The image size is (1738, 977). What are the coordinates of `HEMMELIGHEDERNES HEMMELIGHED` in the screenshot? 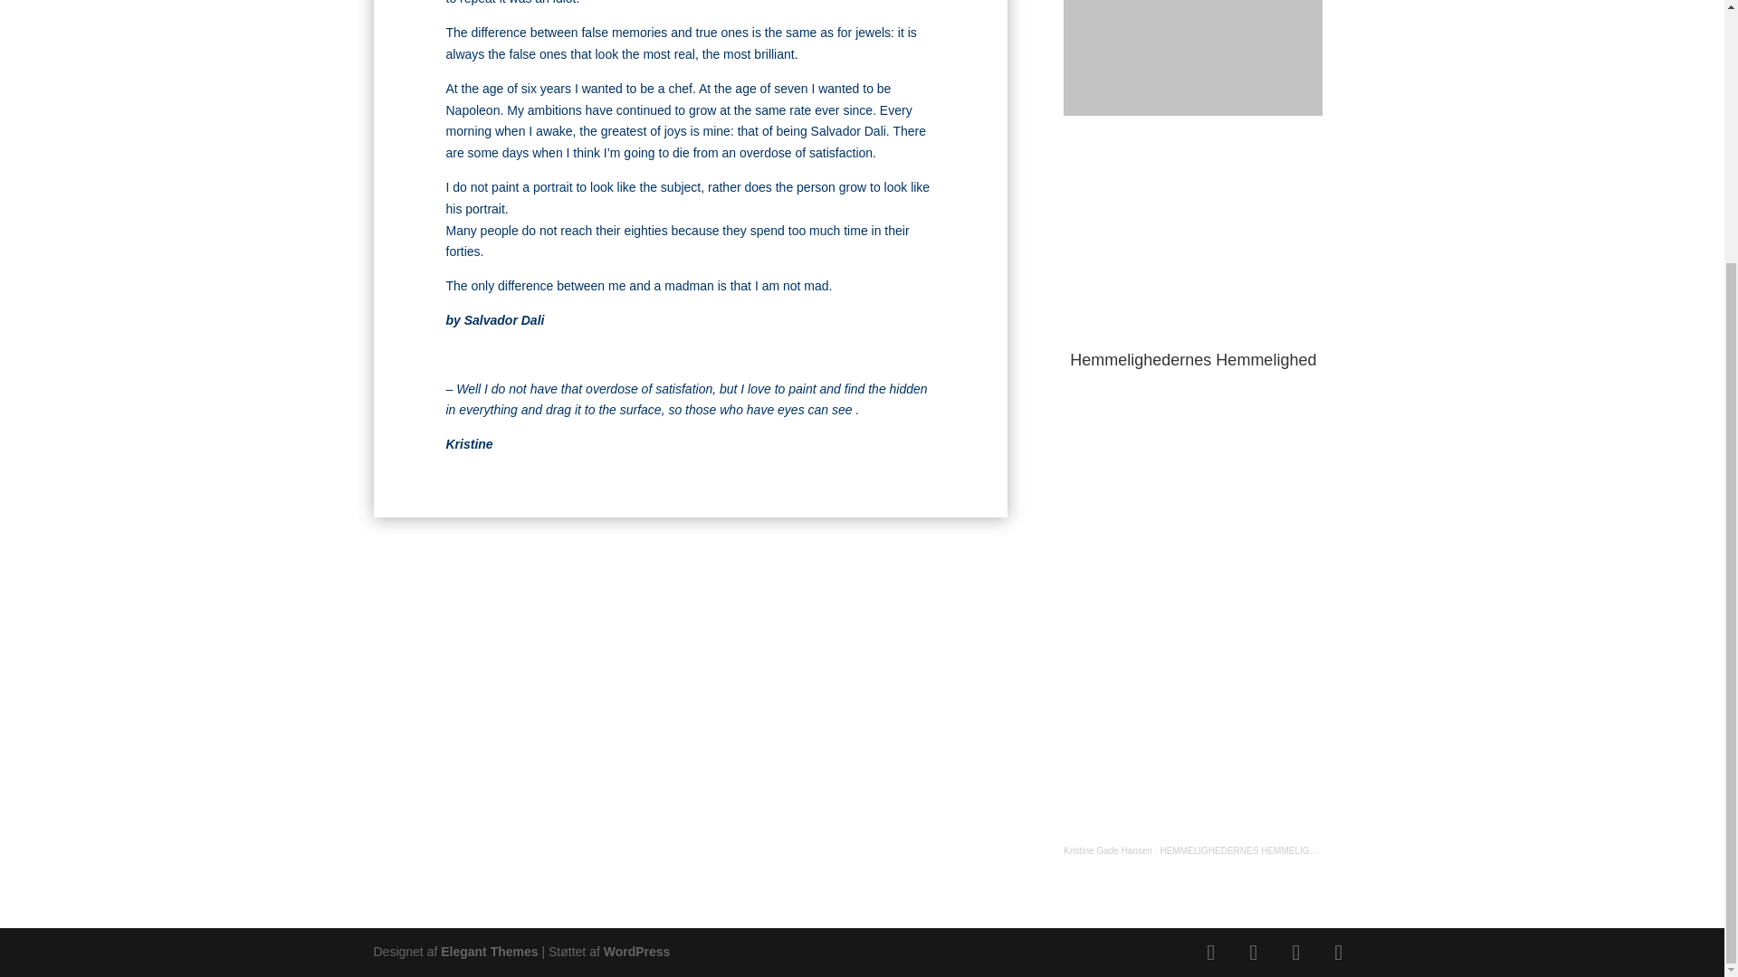 It's located at (1243, 850).